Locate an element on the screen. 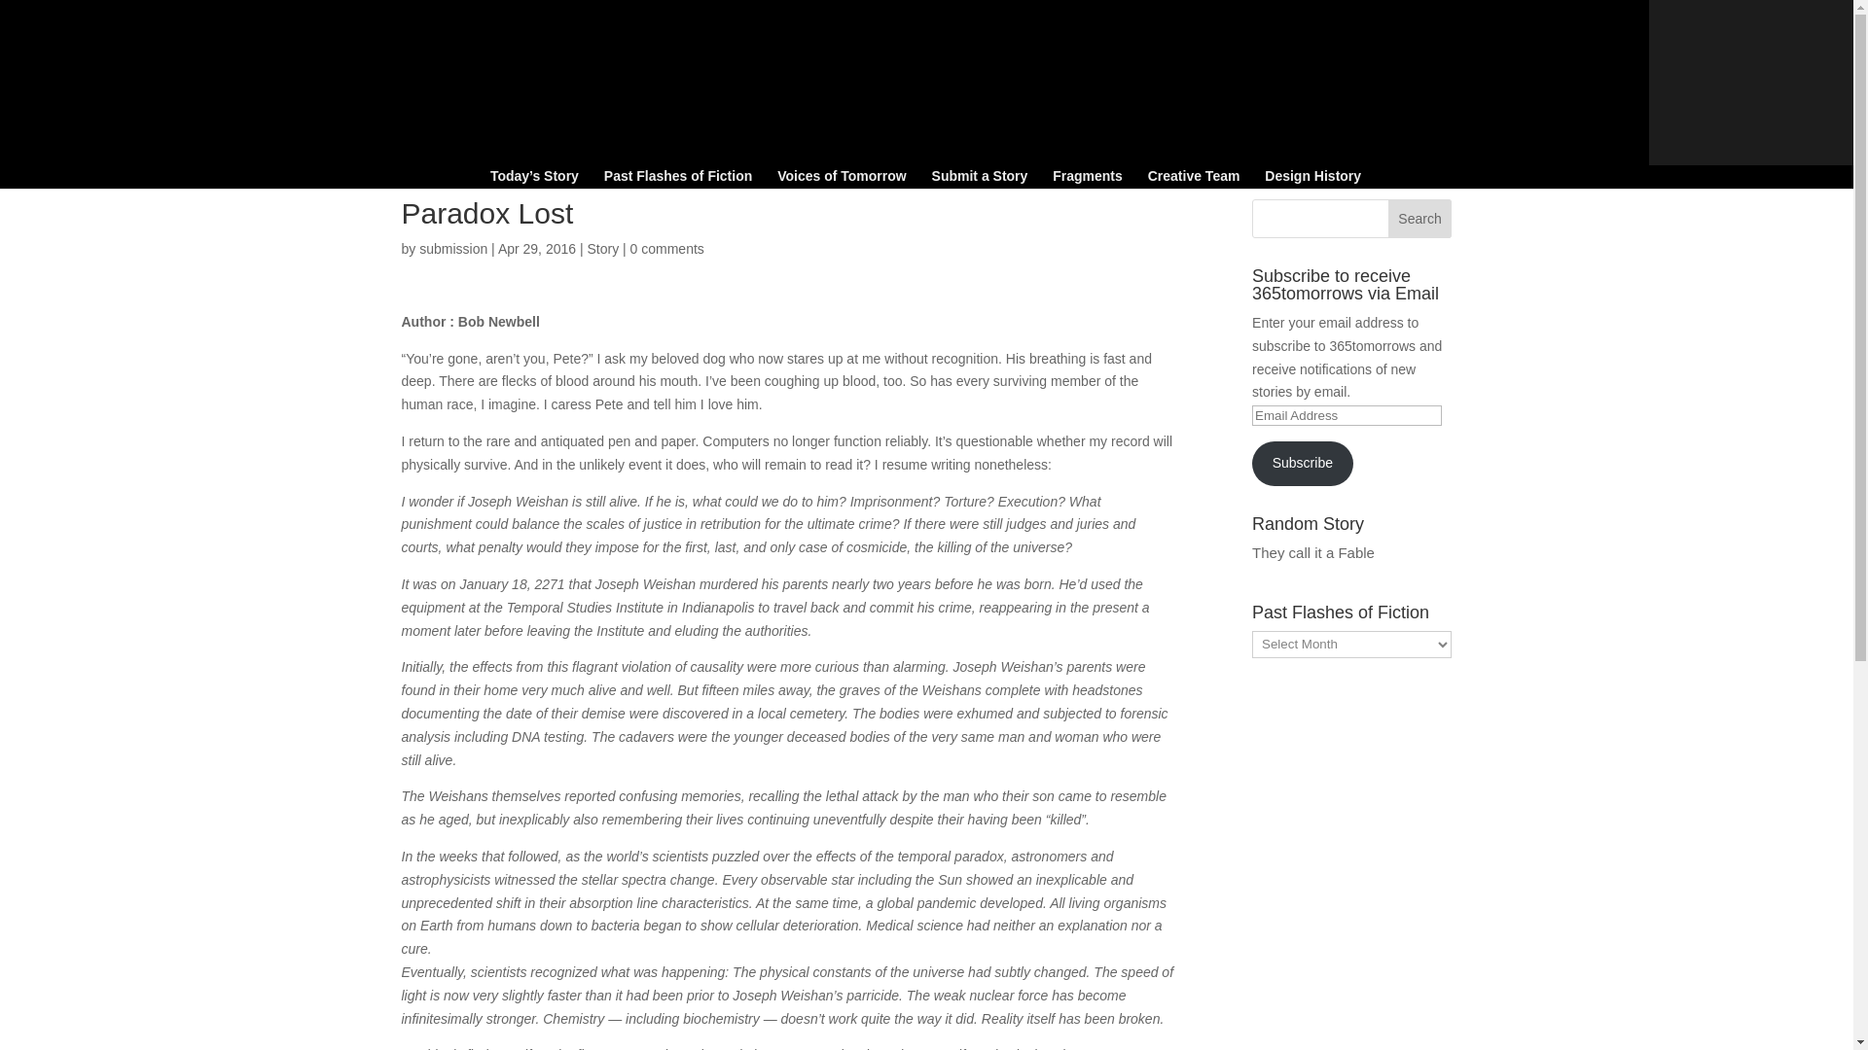 This screenshot has height=1050, width=1868. Search is located at coordinates (1420, 219).